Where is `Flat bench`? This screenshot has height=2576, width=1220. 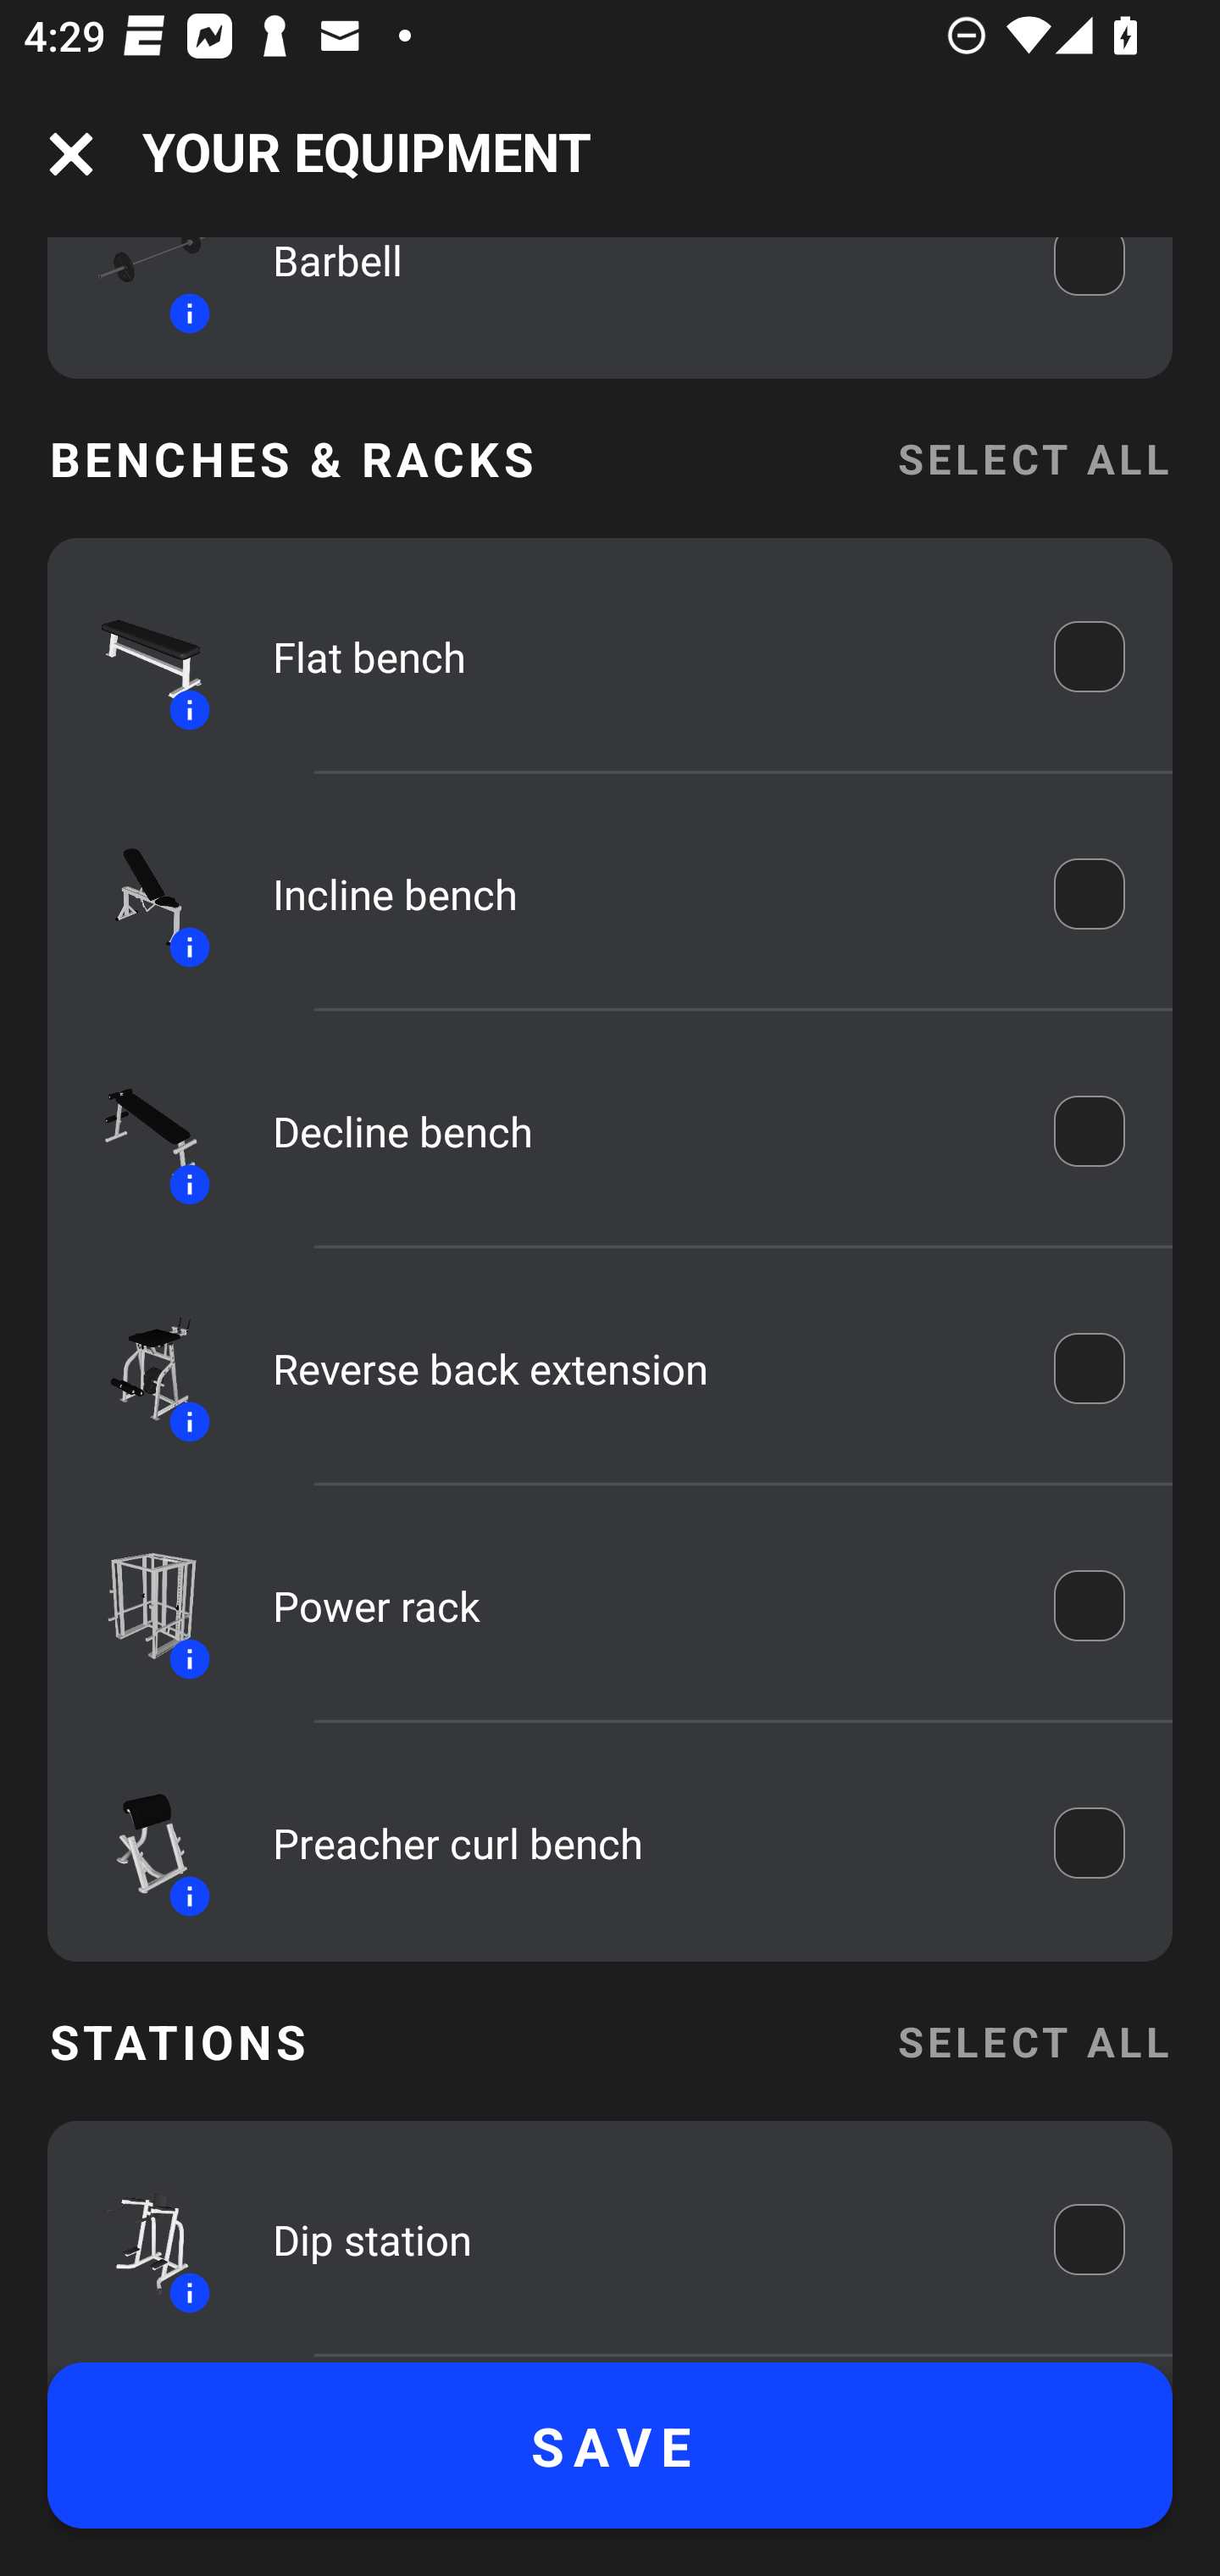 Flat bench is located at coordinates (640, 657).